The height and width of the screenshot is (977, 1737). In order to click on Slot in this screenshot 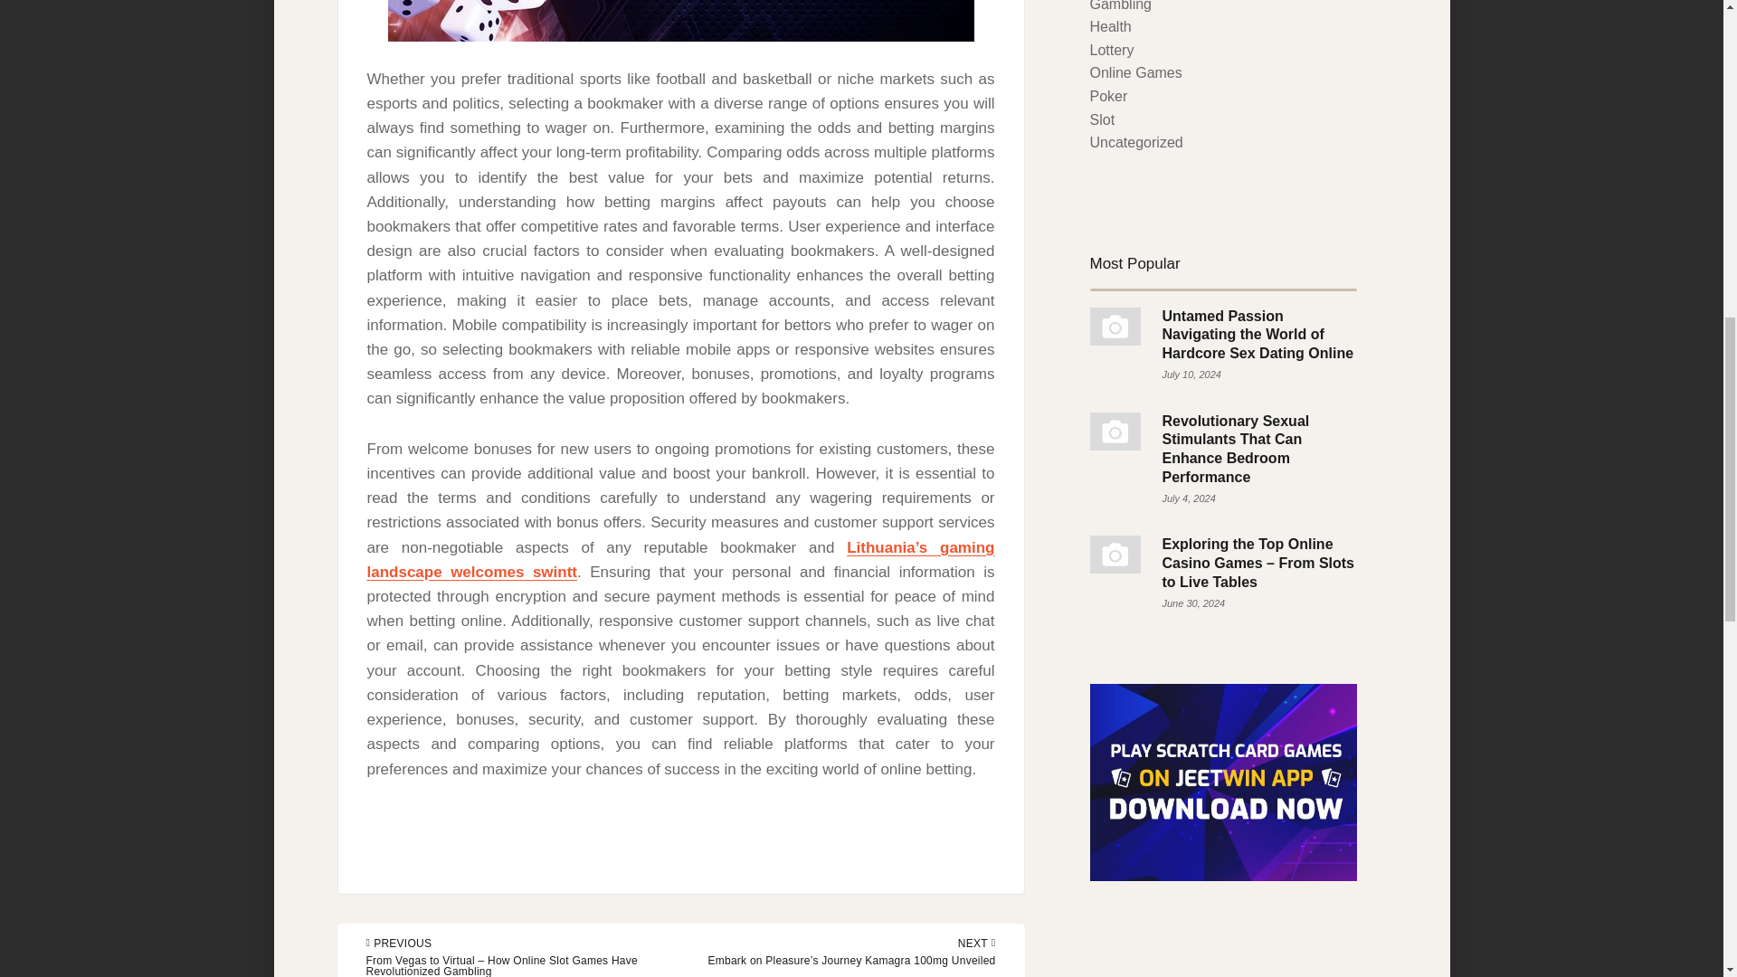, I will do `click(1102, 119)`.